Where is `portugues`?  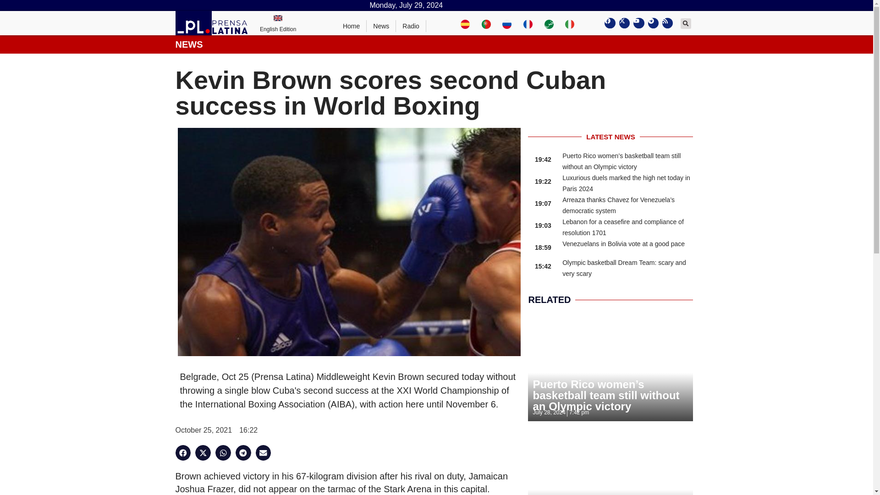 portugues is located at coordinates (486, 23).